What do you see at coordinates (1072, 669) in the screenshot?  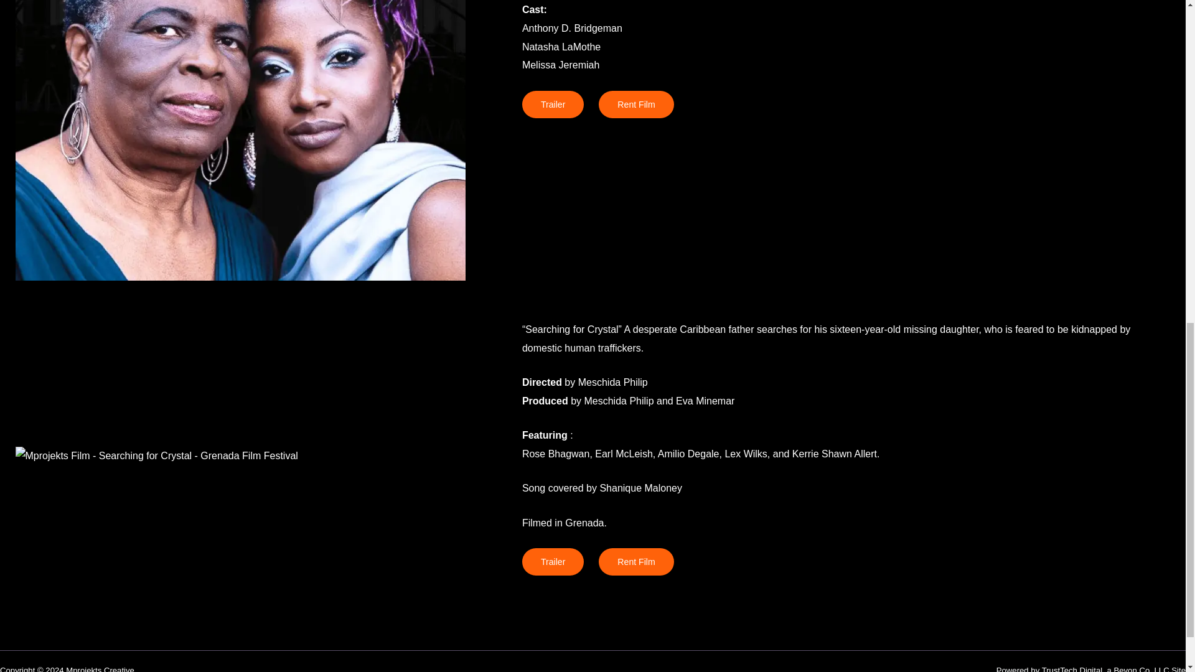 I see `TrustTech Digital` at bounding box center [1072, 669].